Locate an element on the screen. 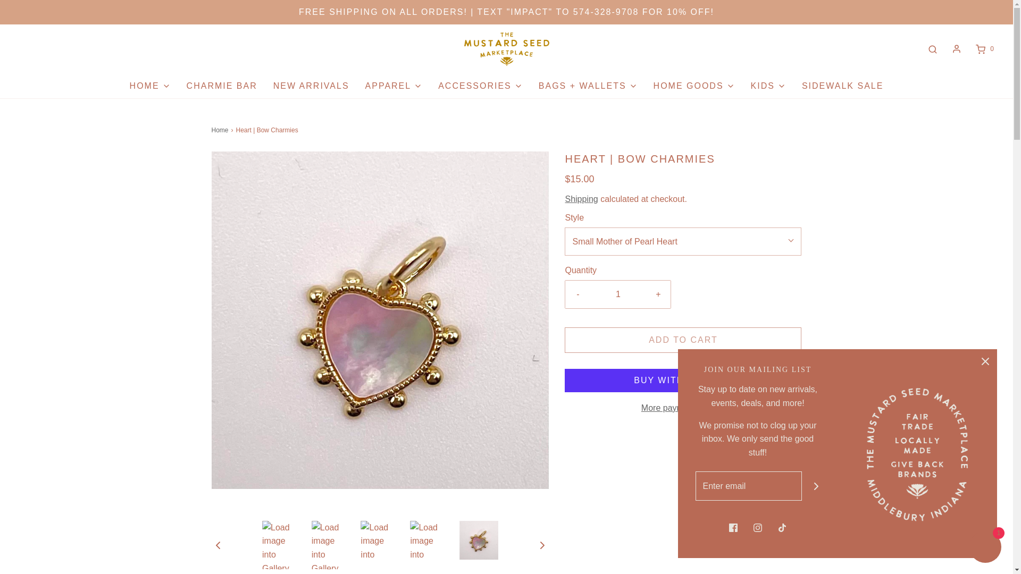 Image resolution: width=1021 pixels, height=574 pixels. ACCESSORIES is located at coordinates (480, 86).